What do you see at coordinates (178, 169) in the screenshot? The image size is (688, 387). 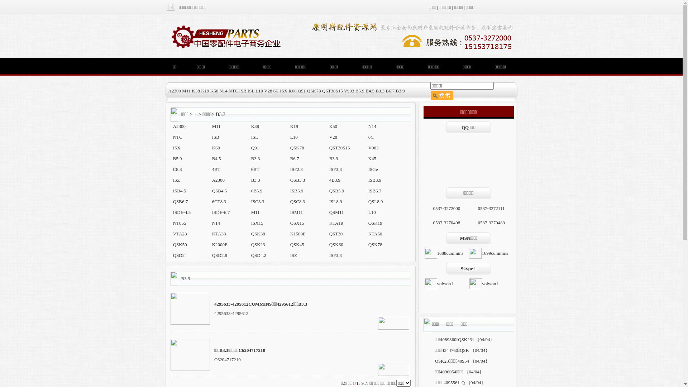 I see `C8.3` at bounding box center [178, 169].